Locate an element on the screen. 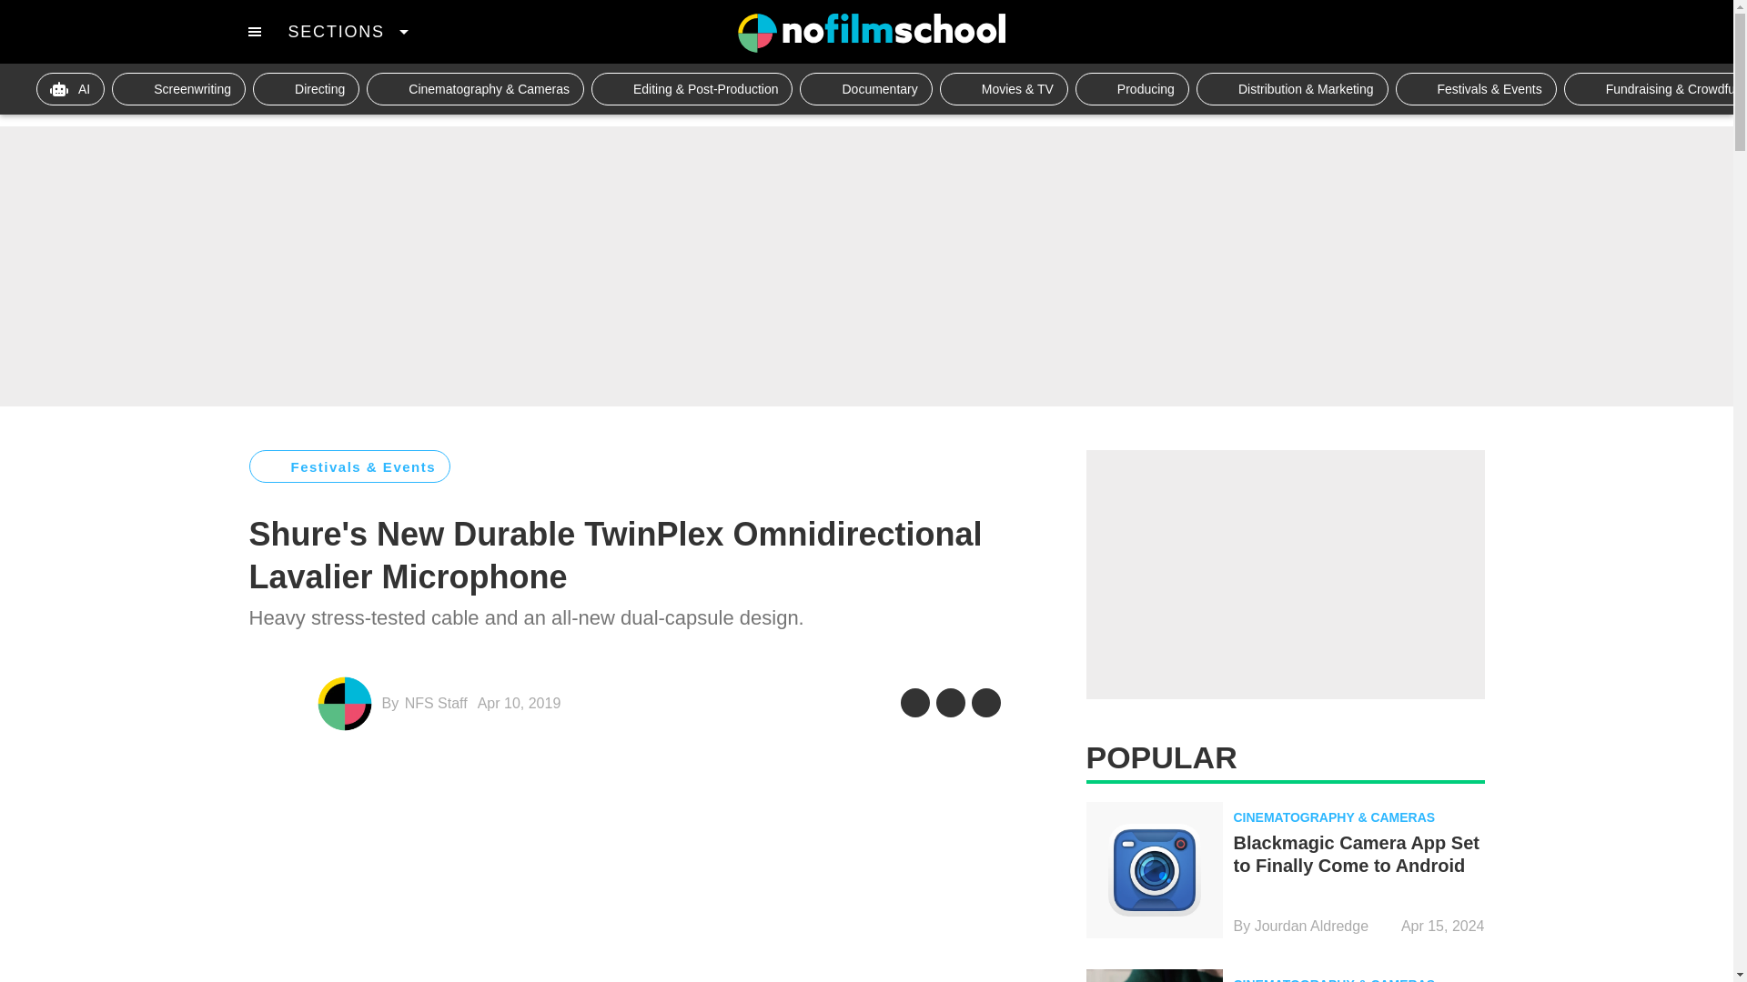  AI is located at coordinates (71, 88).